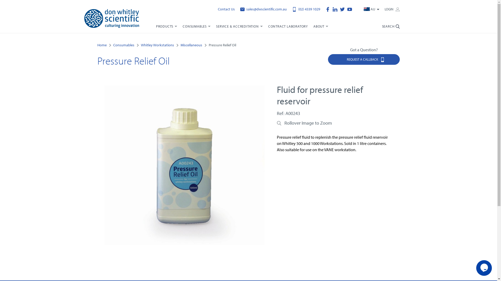 The height and width of the screenshot is (281, 501). Describe the element at coordinates (392, 9) in the screenshot. I see `LOGIN` at that location.